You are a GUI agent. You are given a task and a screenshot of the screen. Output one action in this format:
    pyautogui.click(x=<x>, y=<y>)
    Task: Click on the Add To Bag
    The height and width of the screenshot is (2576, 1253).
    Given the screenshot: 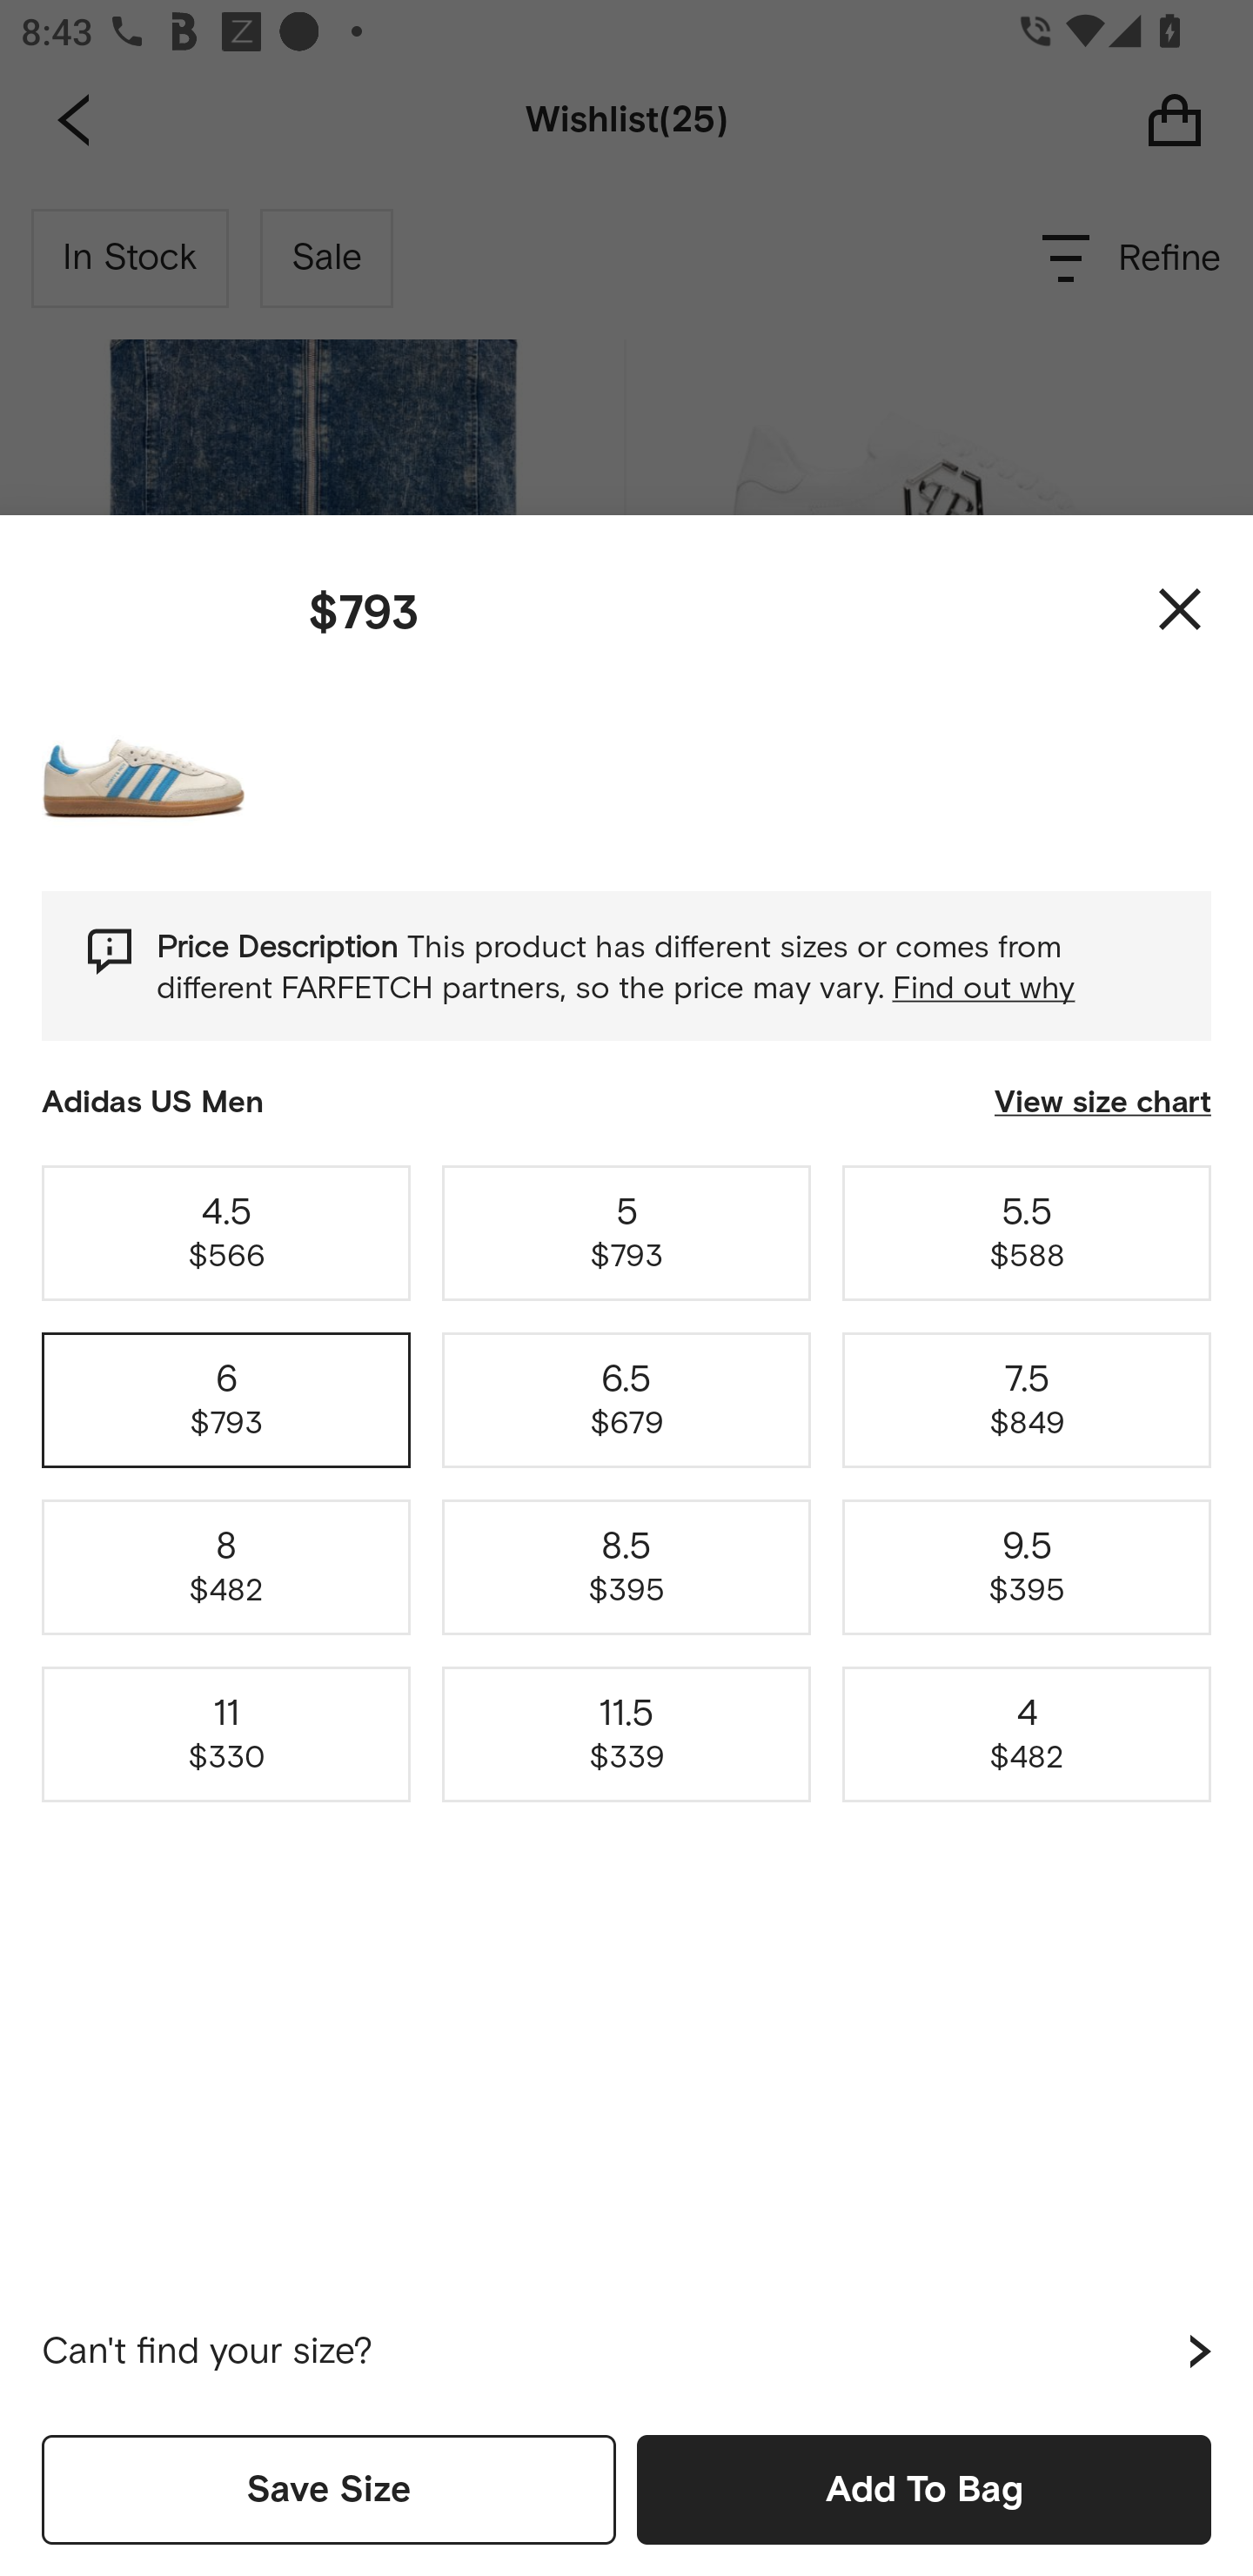 What is the action you would take?
    pyautogui.click(x=924, y=2489)
    